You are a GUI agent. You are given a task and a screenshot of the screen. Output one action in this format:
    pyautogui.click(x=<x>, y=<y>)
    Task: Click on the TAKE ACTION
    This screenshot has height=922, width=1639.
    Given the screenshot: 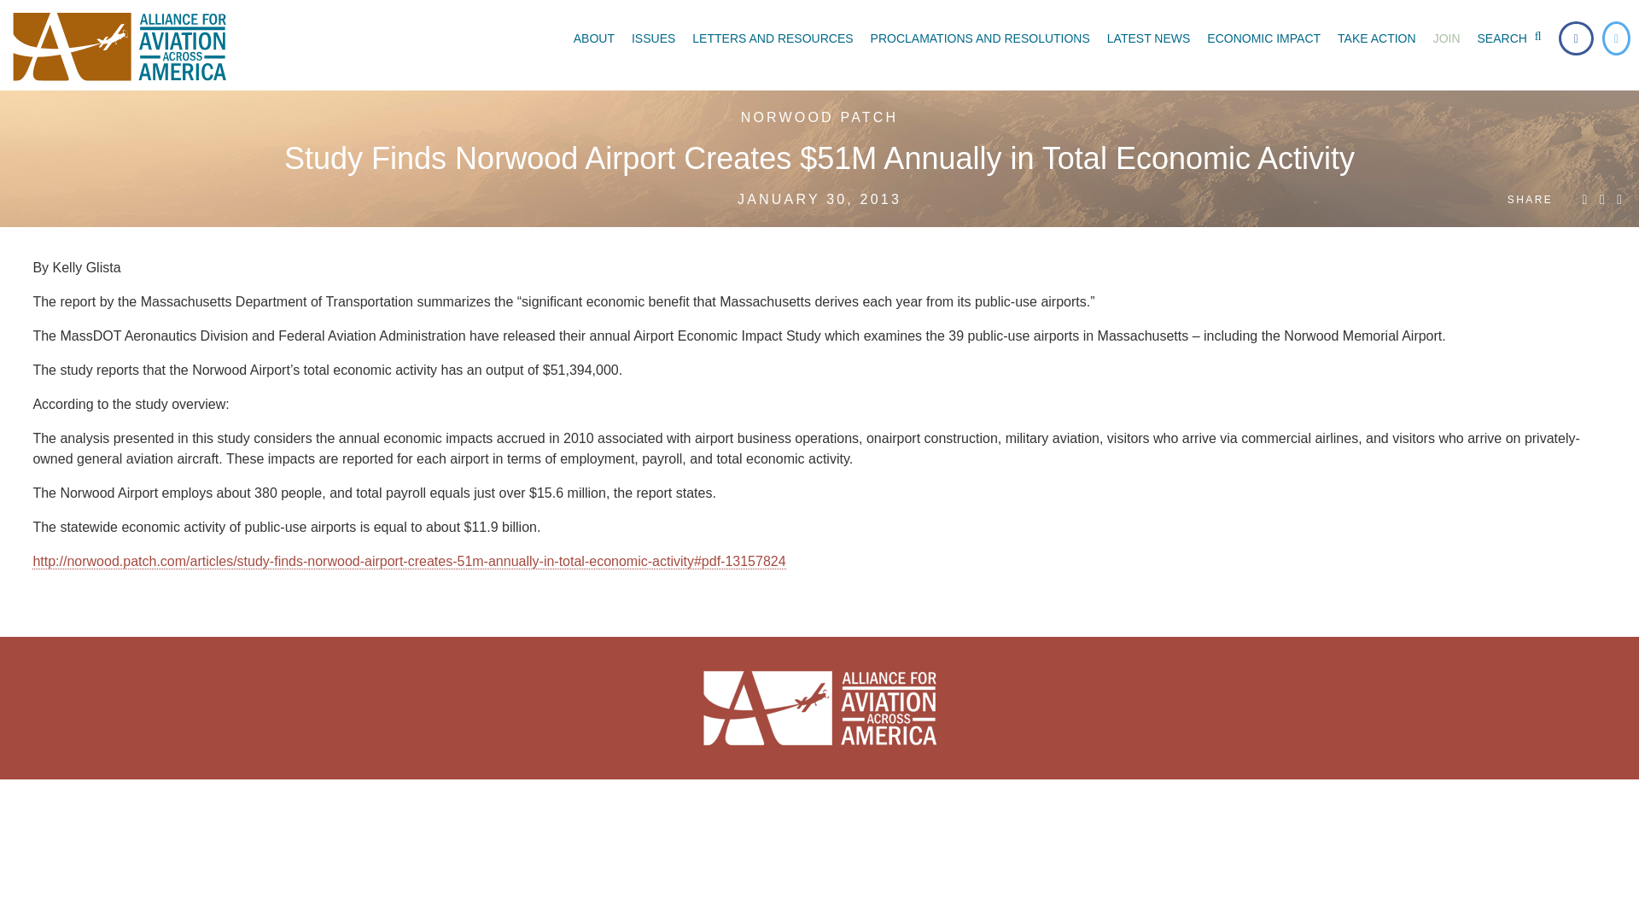 What is the action you would take?
    pyautogui.click(x=1376, y=38)
    